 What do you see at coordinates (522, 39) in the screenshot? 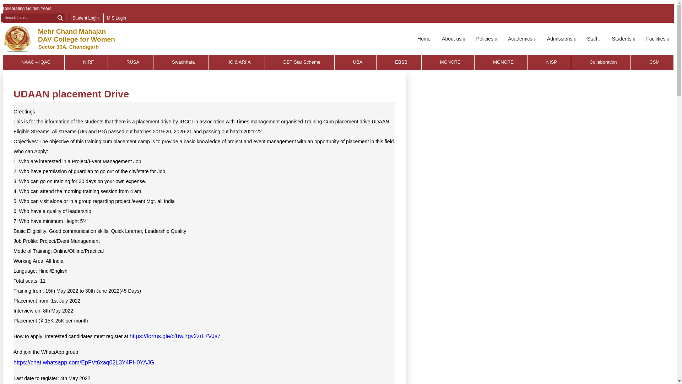
I see `Academics` at bounding box center [522, 39].